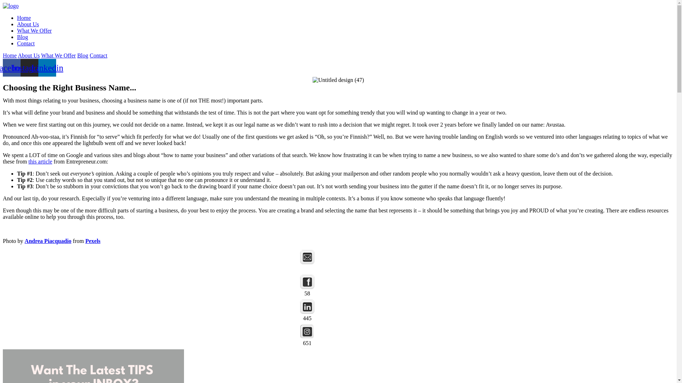  Describe the element at coordinates (40, 161) in the screenshot. I see `this article` at that location.